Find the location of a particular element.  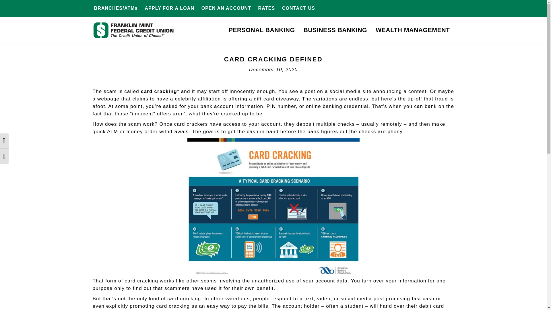

OPEN AN ACCOUNT is located at coordinates (226, 8).